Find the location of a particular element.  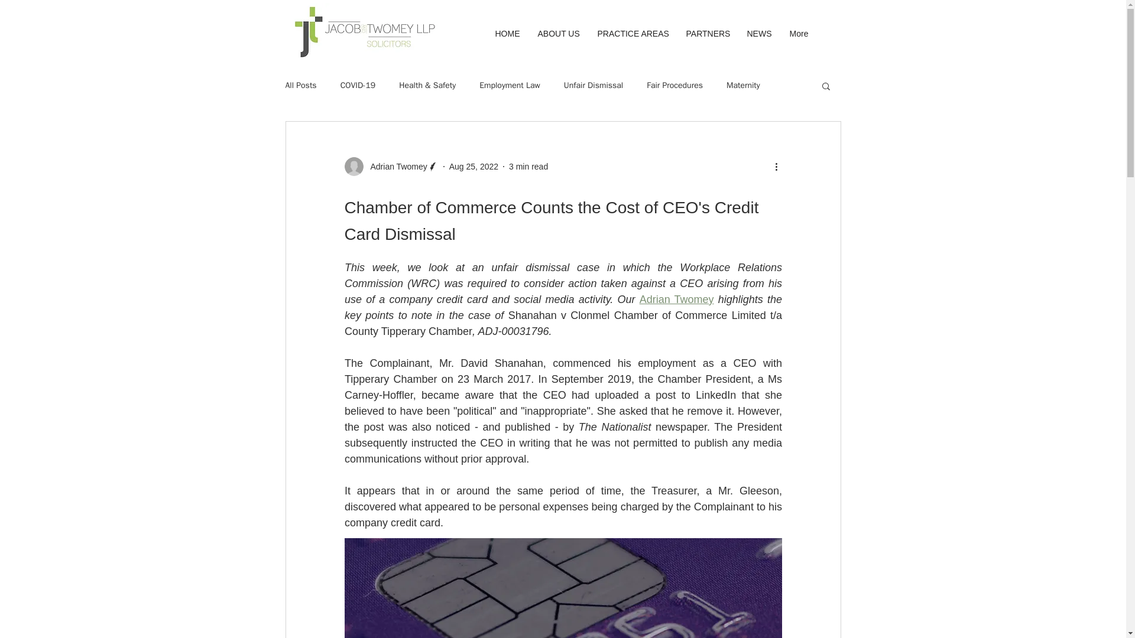

Fair Procedures is located at coordinates (674, 86).